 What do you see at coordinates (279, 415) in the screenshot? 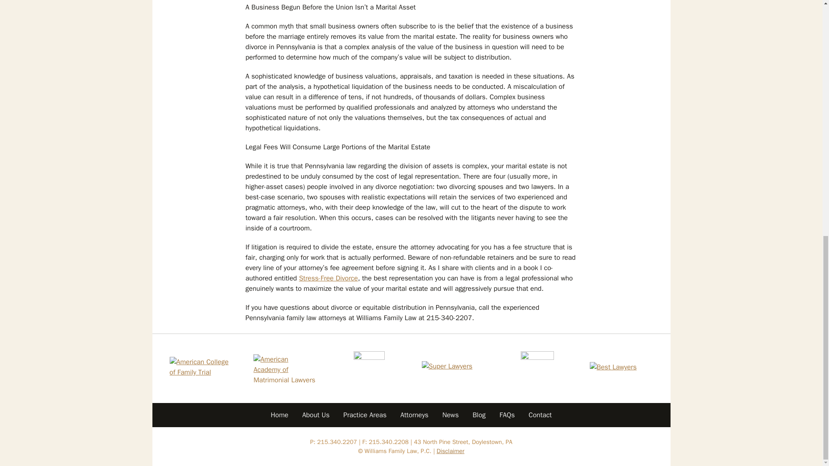
I see `Home` at bounding box center [279, 415].